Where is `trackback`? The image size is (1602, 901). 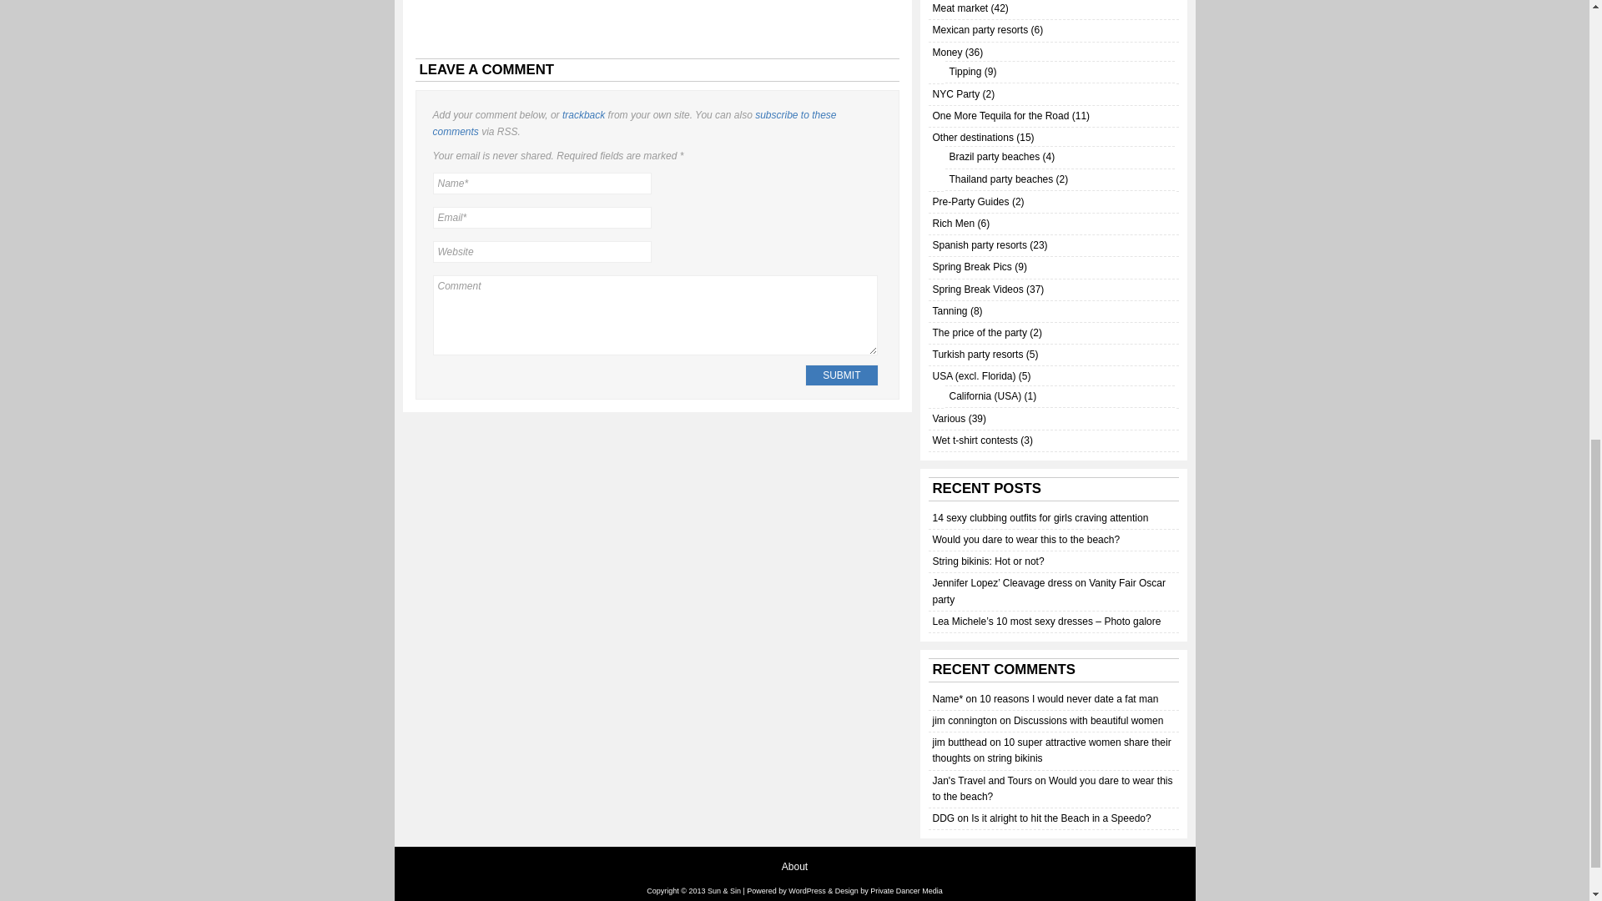
trackback is located at coordinates (583, 114).